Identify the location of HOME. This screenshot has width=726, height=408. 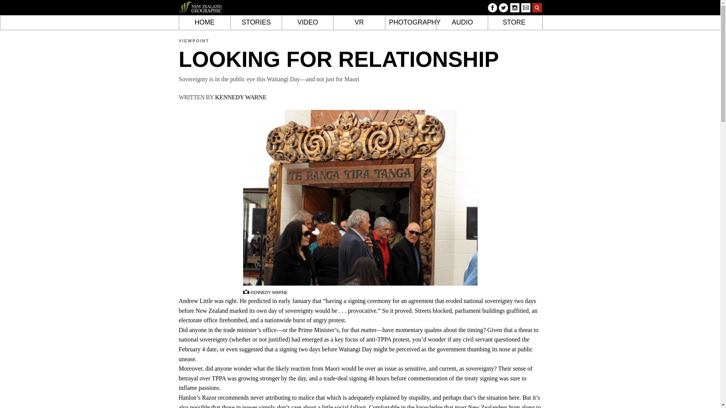
(205, 23).